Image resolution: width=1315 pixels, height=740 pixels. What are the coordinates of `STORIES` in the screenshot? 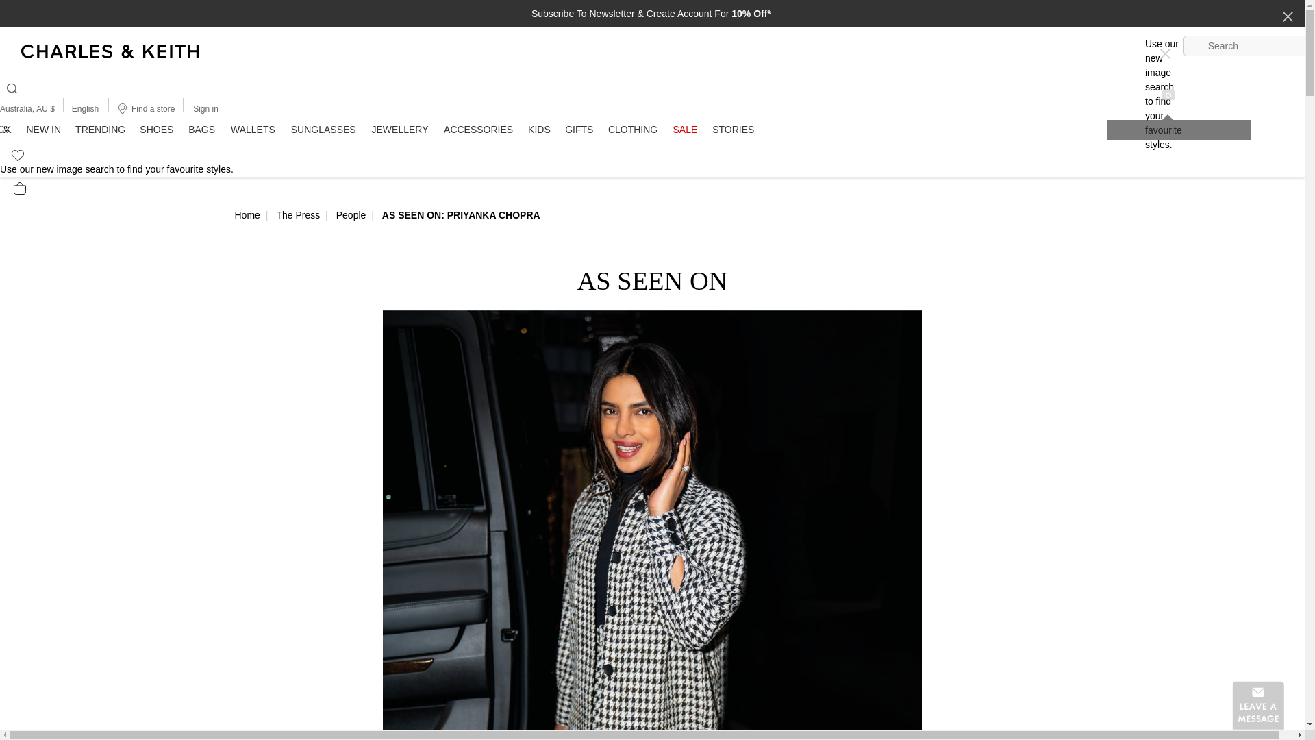 It's located at (733, 129).